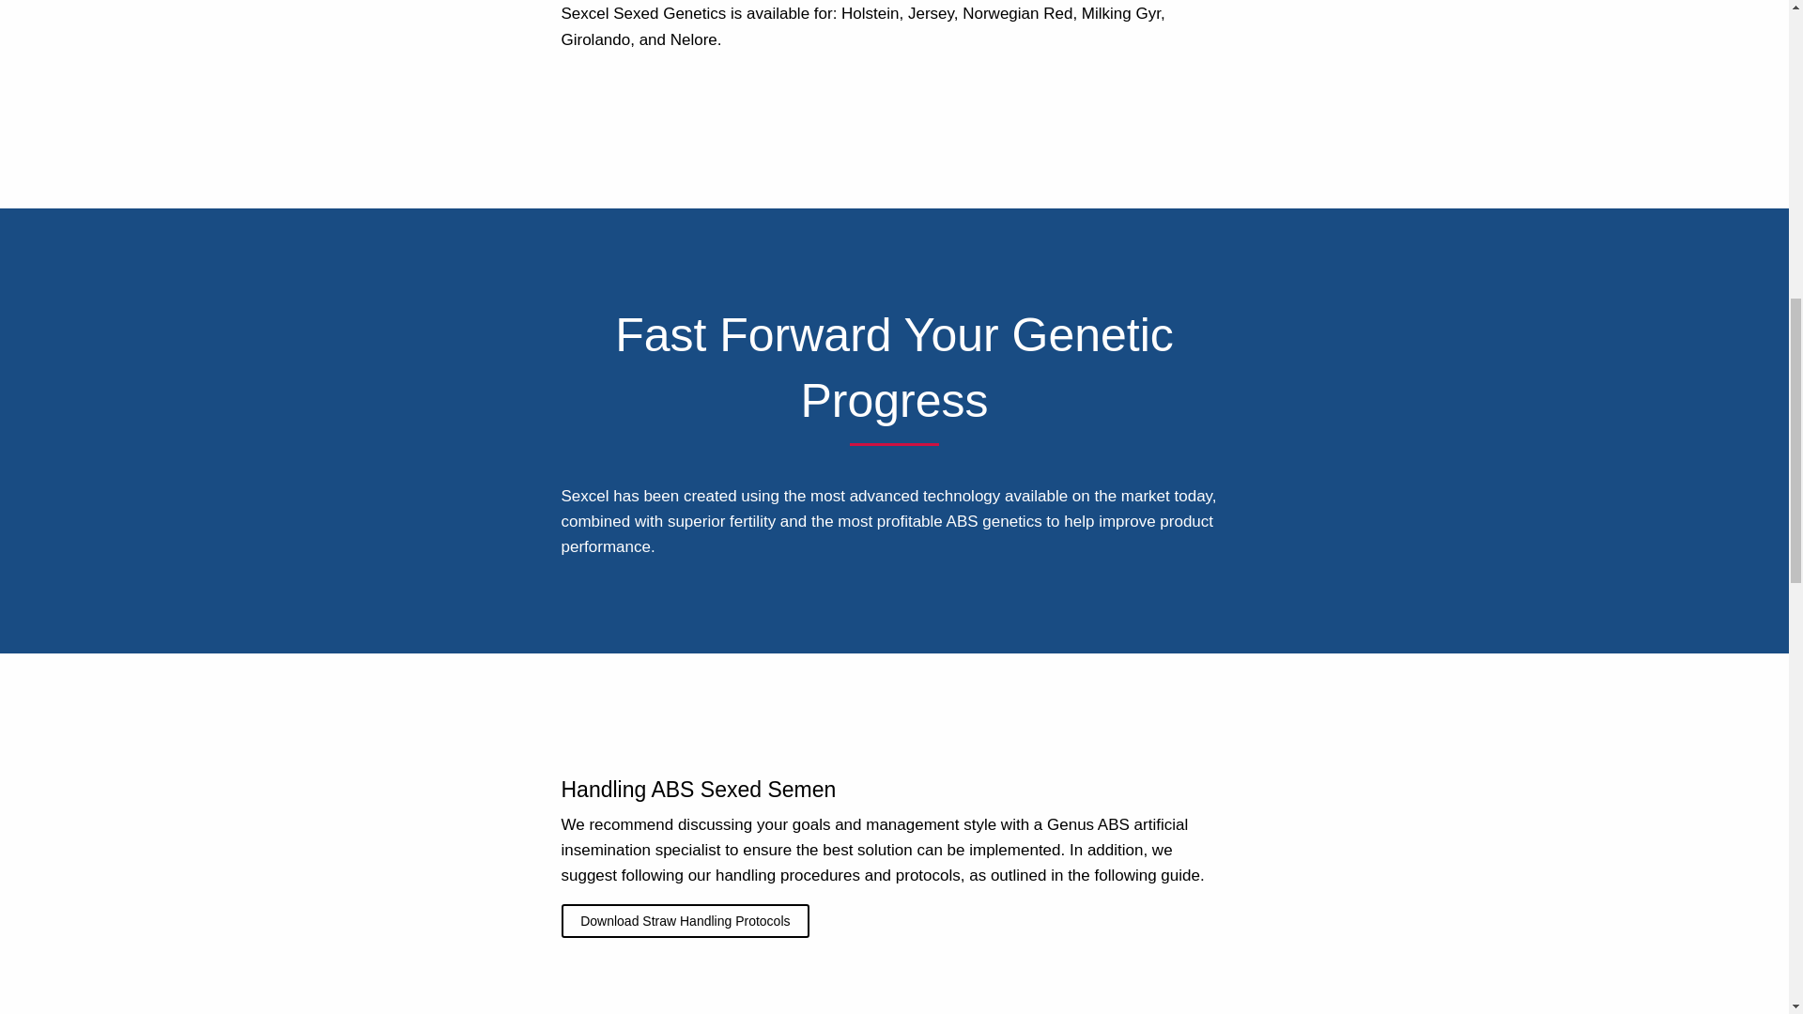  Describe the element at coordinates (894, 1006) in the screenshot. I see `English Subtitled - Sexcel Long Commercial` at that location.